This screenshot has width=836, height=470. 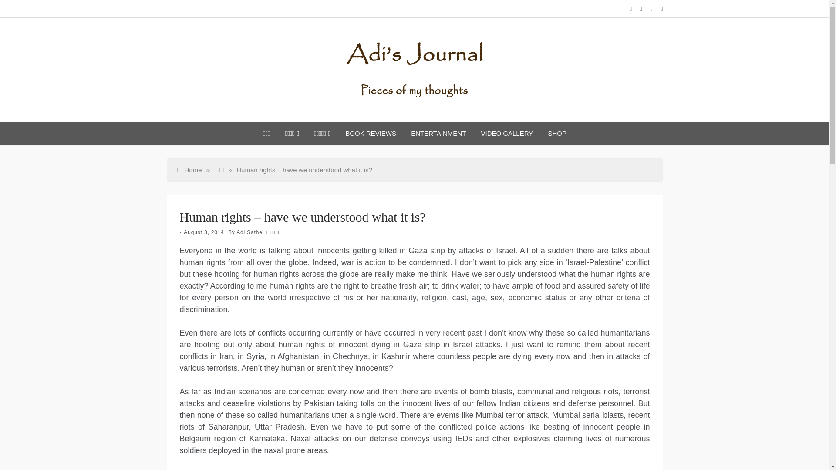 I want to click on SHOP, so click(x=557, y=133).